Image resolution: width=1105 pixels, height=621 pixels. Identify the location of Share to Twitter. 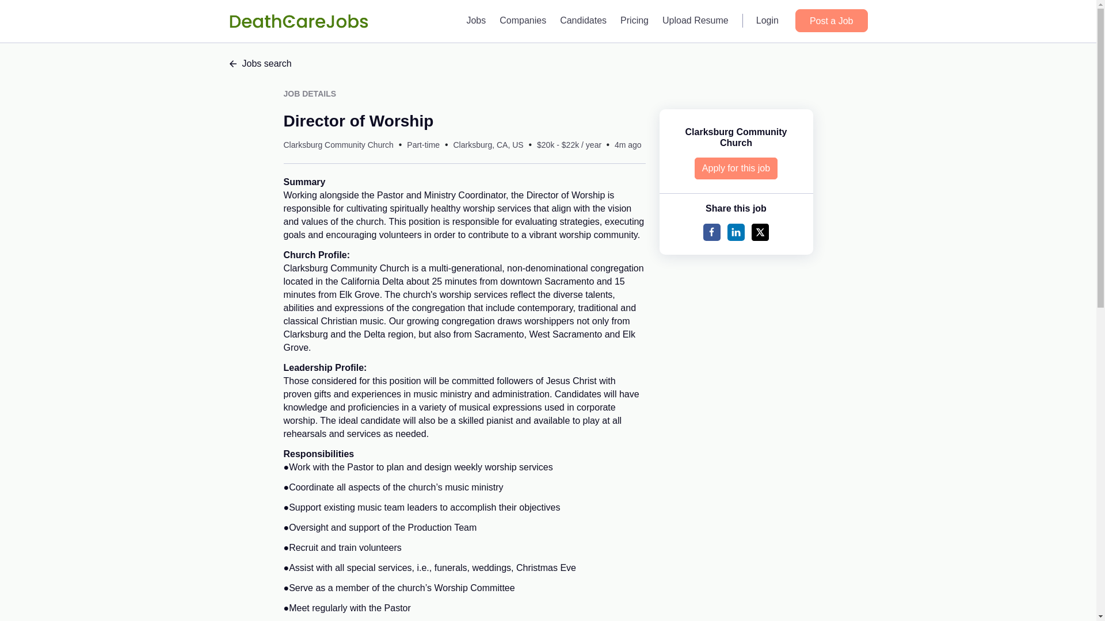
(760, 232).